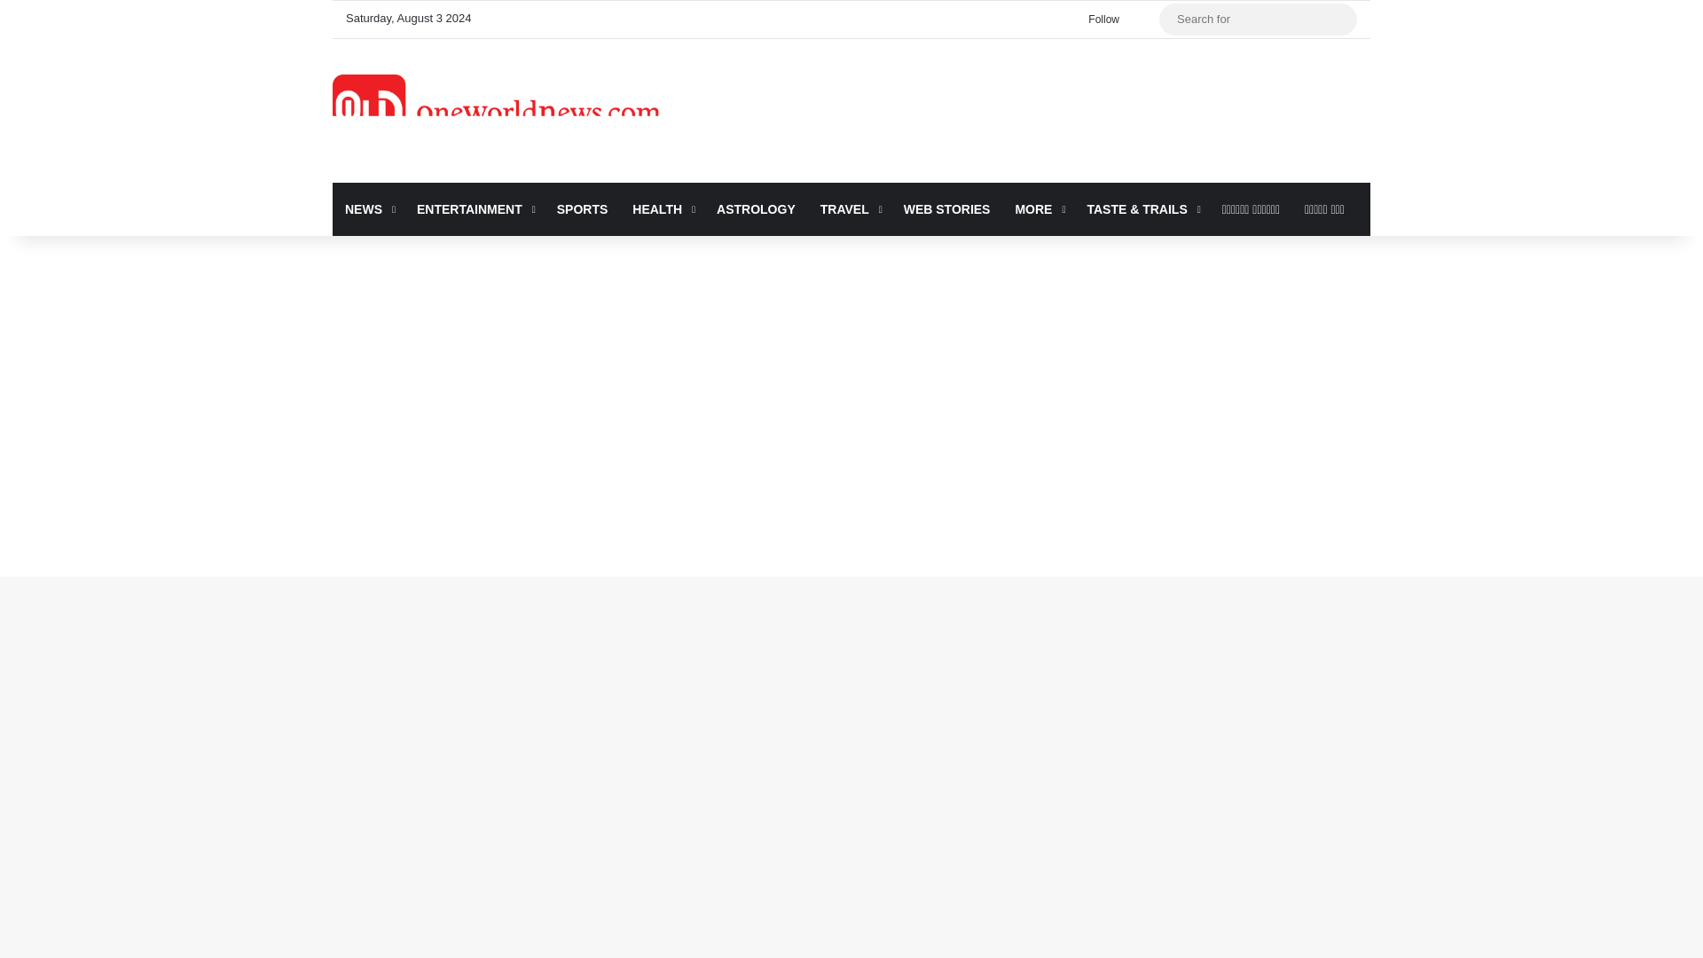 The image size is (1703, 958). Describe the element at coordinates (662, 209) in the screenshot. I see `HEALTH` at that location.